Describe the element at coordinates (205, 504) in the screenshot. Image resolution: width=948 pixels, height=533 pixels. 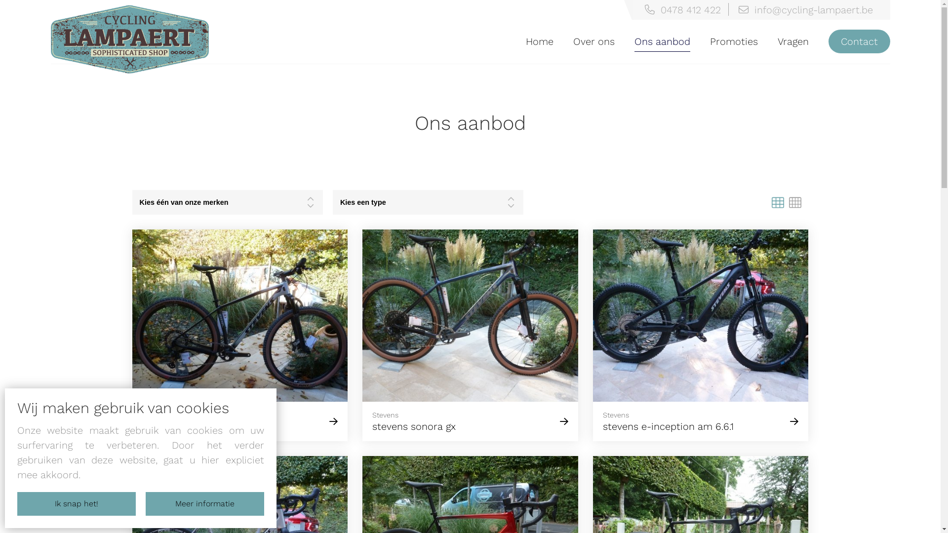
I see `Meer informatie` at that location.